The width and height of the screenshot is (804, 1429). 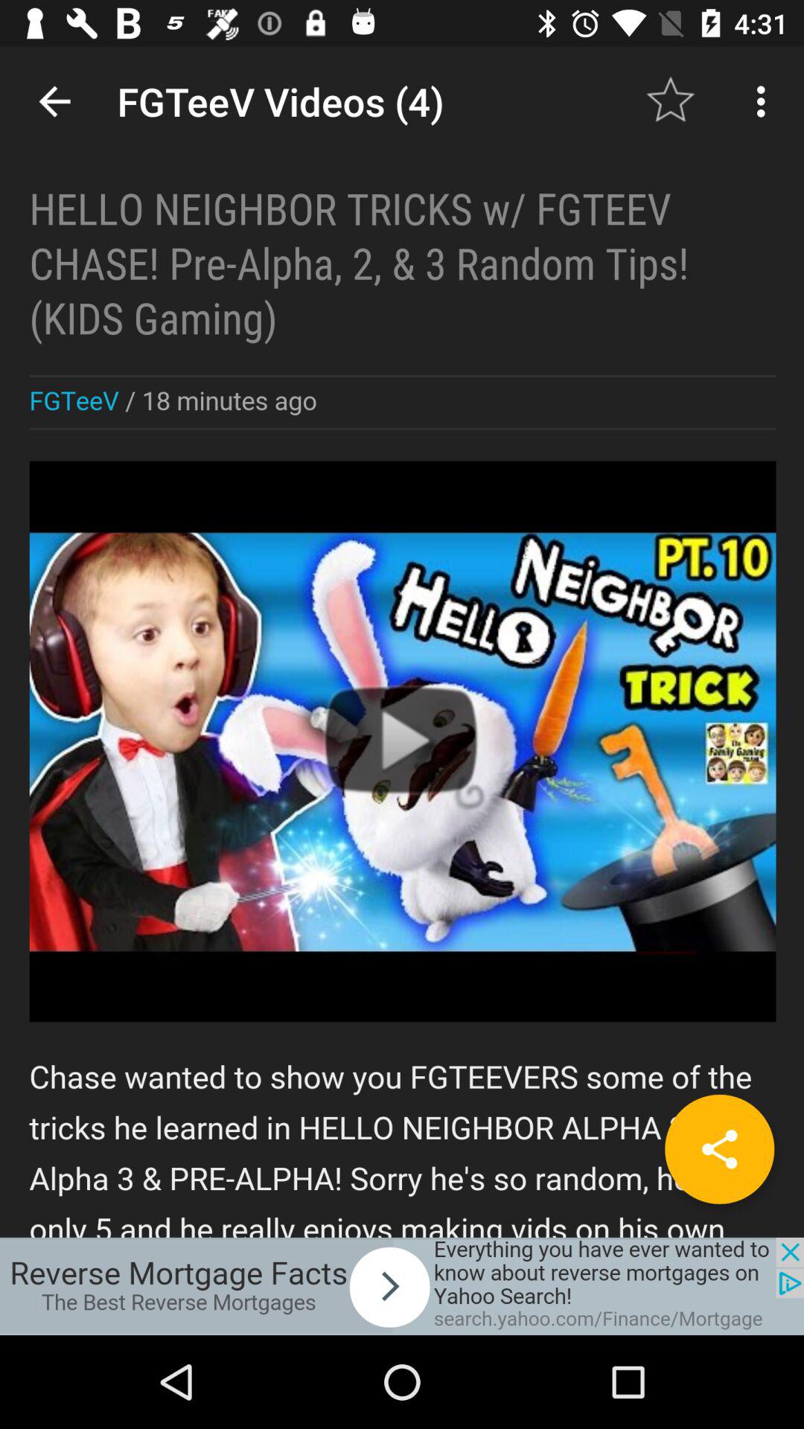 What do you see at coordinates (402, 1286) in the screenshot?
I see `advertising` at bounding box center [402, 1286].